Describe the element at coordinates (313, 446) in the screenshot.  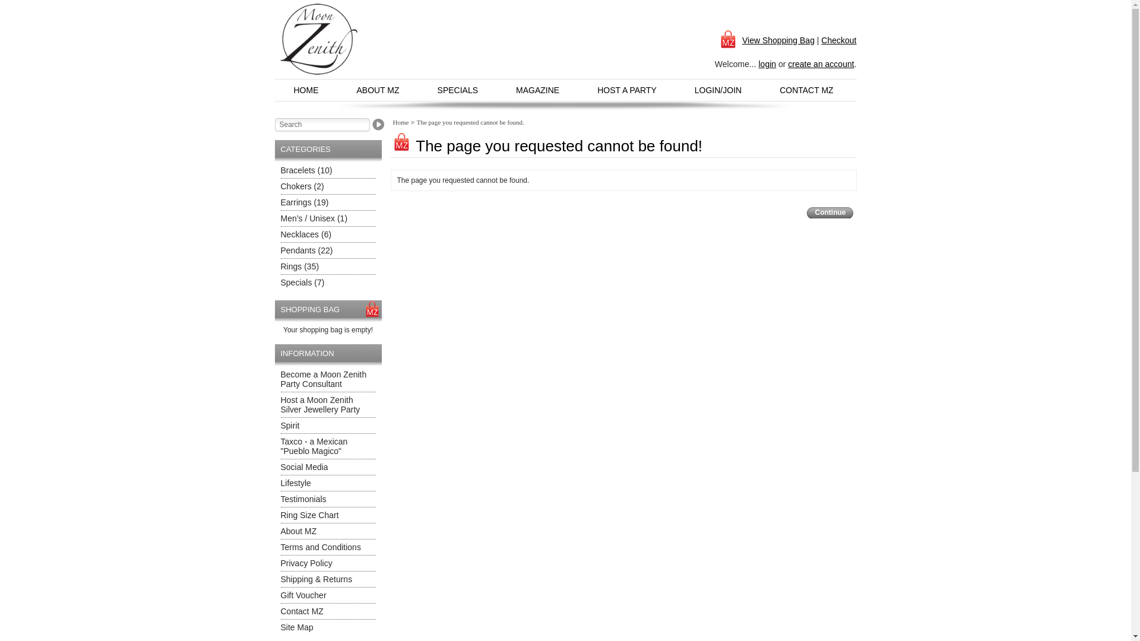
I see `Taxco - a Mexican "Pueblo Magico"` at that location.